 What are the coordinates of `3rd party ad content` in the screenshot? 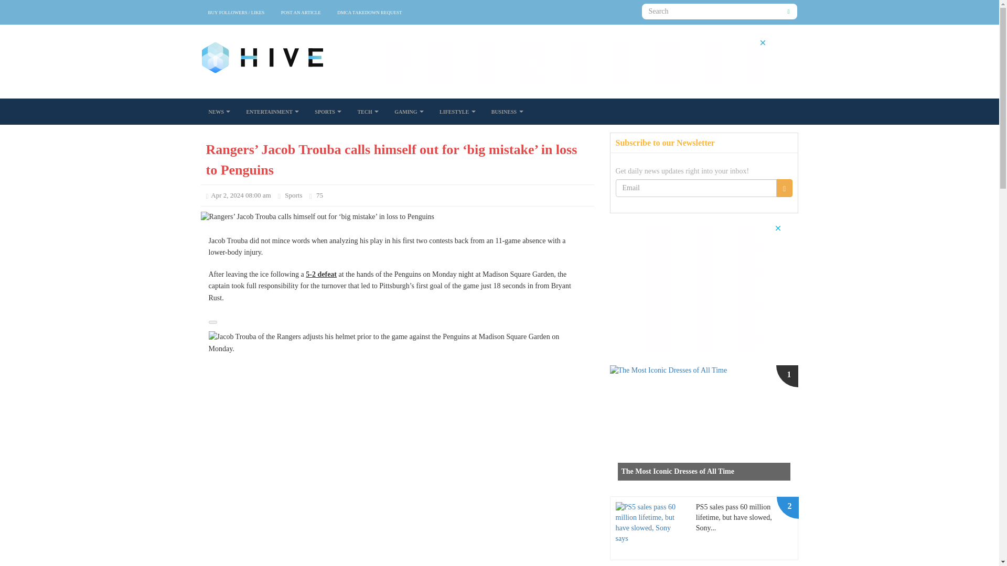 It's located at (576, 62).